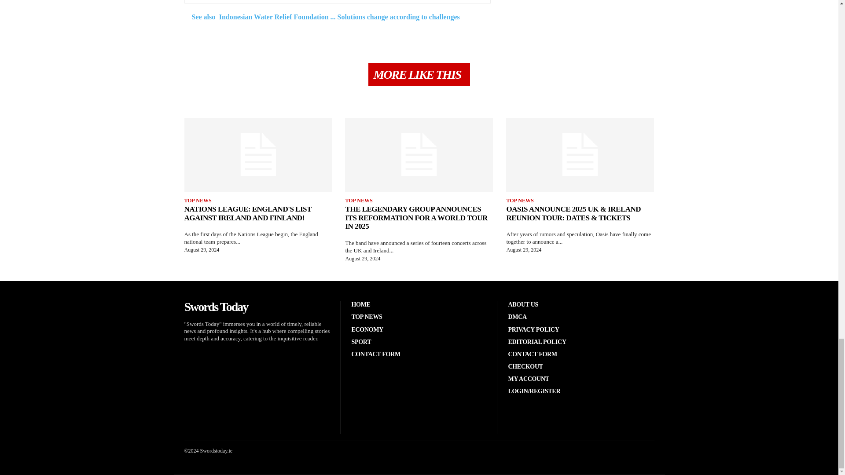 Image resolution: width=845 pixels, height=475 pixels. I want to click on Nations League: England's list against Ireland and Finland!, so click(247, 213).